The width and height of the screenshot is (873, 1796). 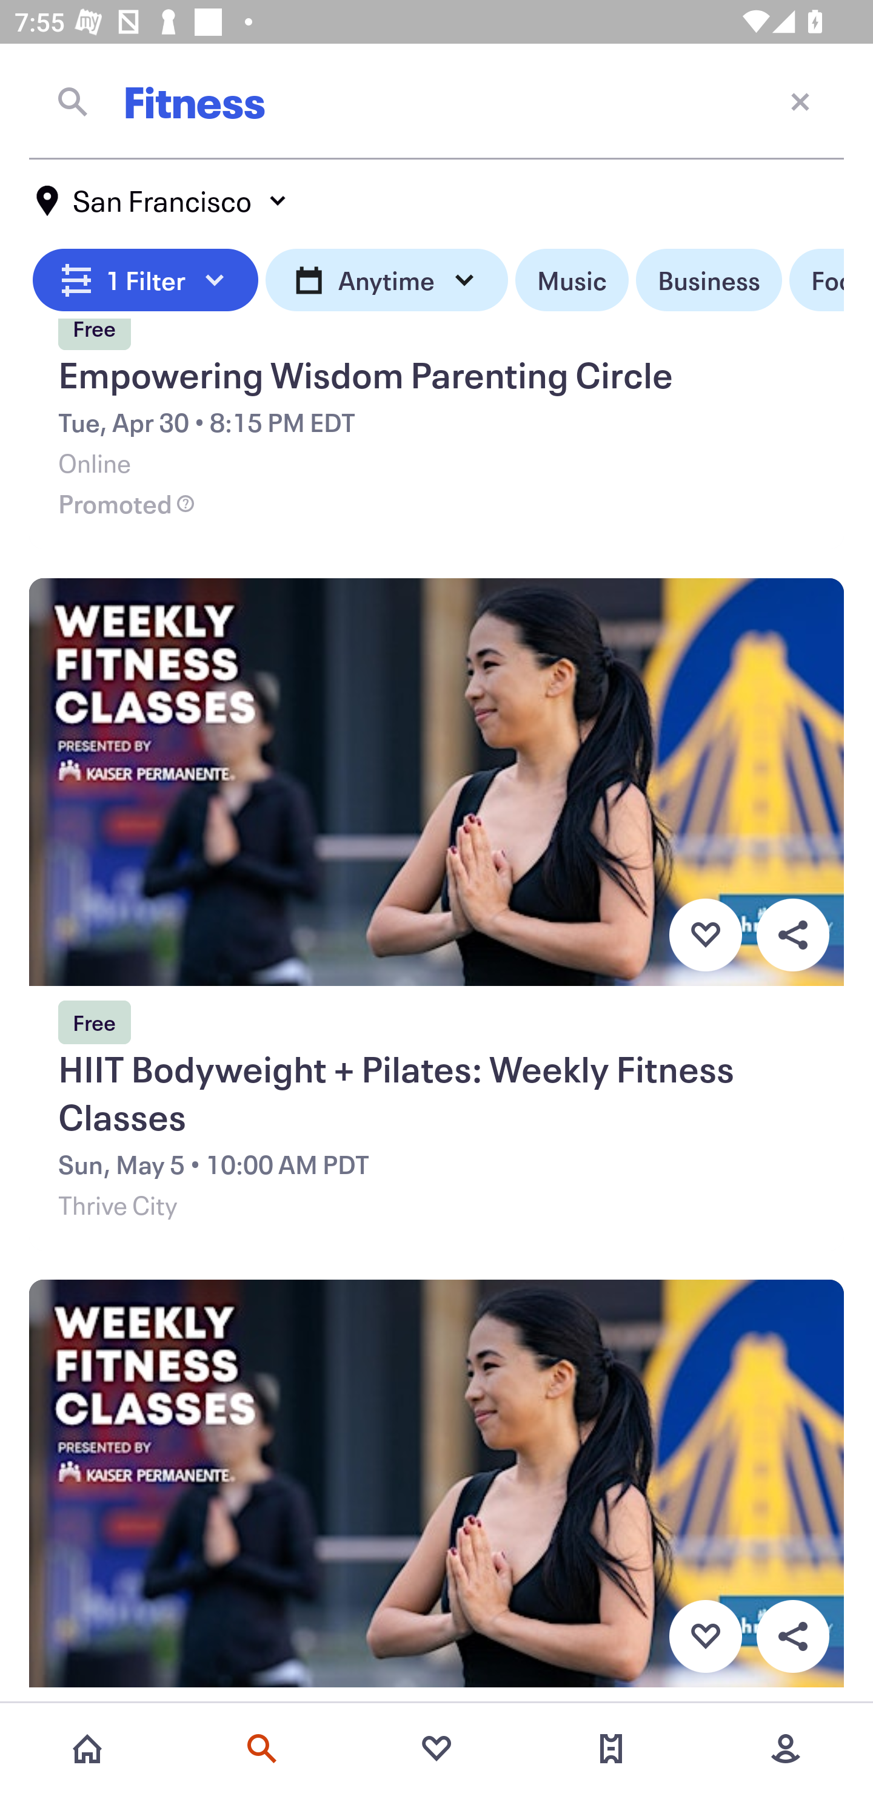 I want to click on Event's image Favorite button Overflow menu button, so click(x=436, y=1493).